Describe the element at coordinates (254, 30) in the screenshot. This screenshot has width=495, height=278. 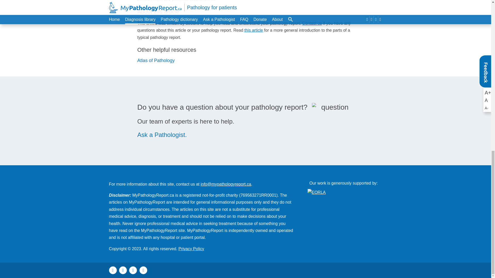
I see `this article` at that location.